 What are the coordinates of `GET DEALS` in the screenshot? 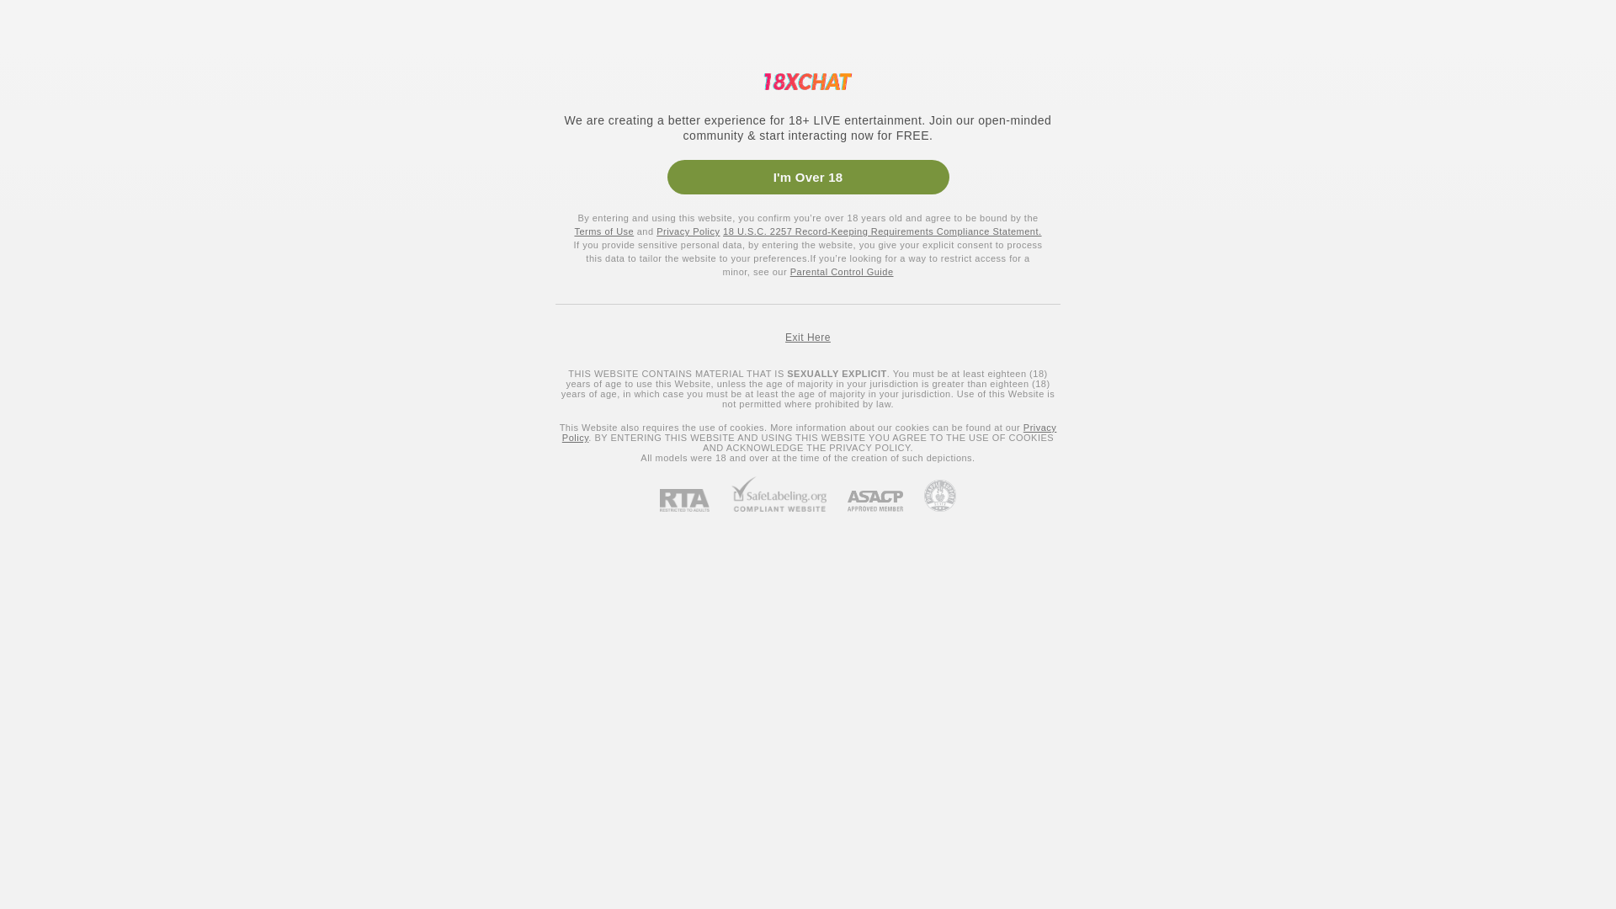 It's located at (1532, 114).